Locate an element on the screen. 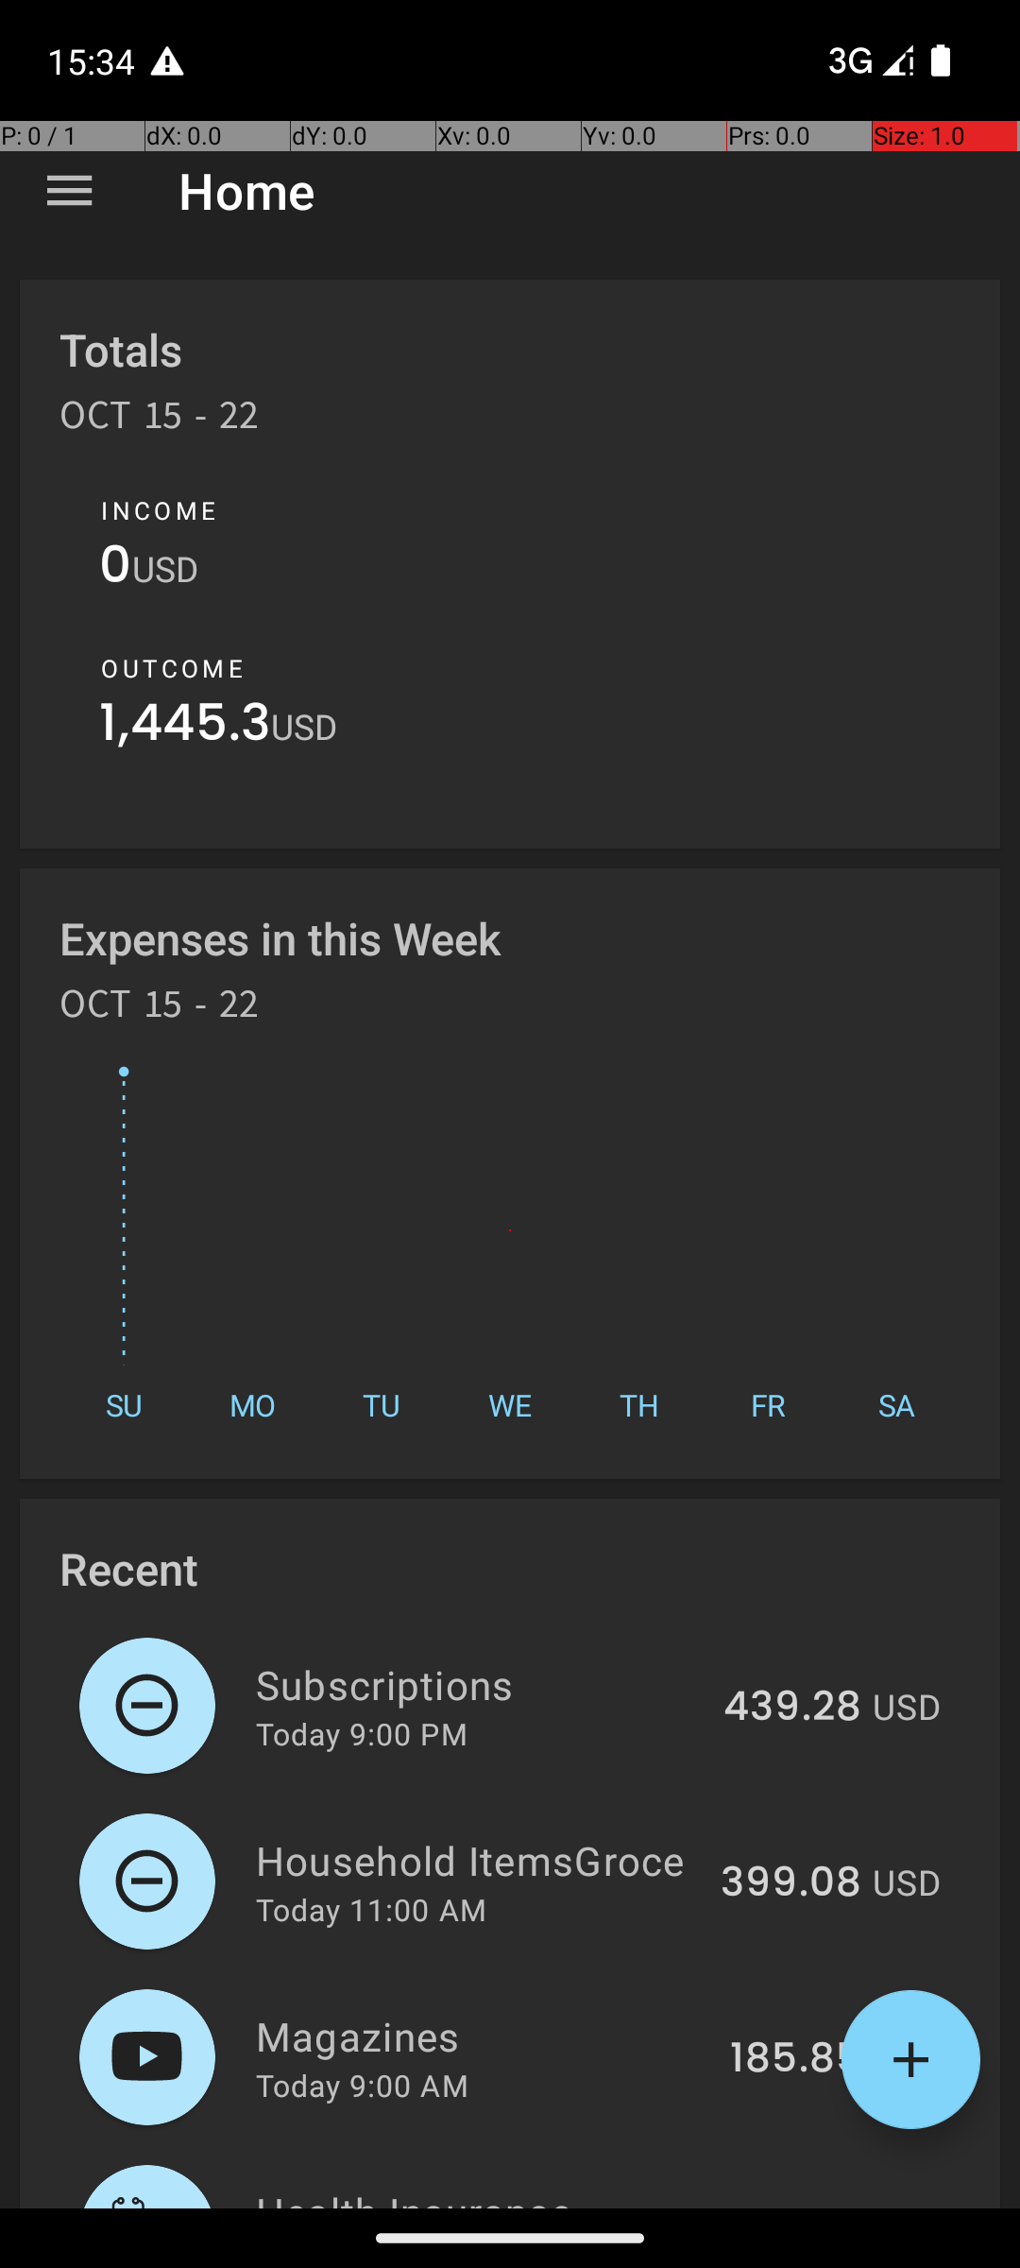 The width and height of the screenshot is (1020, 2268). Subscriptions is located at coordinates (479, 1684).